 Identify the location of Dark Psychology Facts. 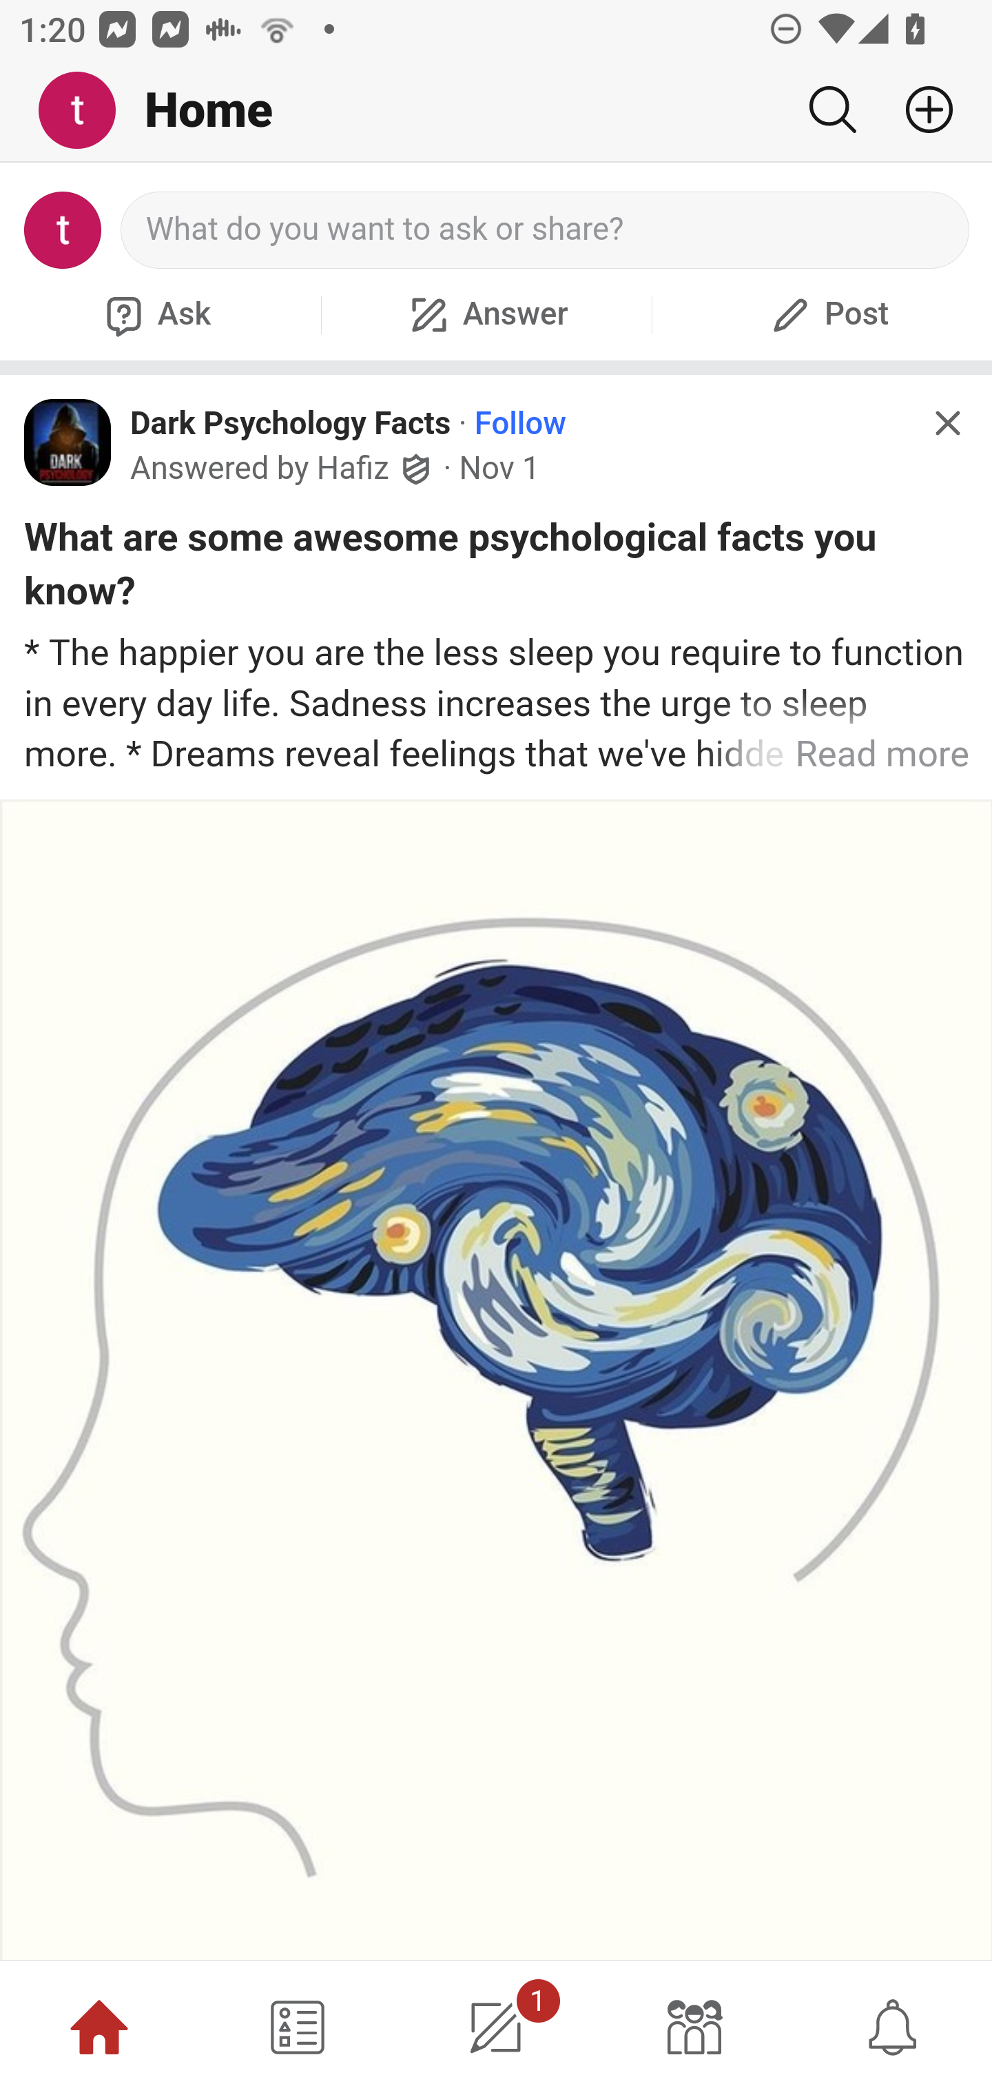
(291, 423).